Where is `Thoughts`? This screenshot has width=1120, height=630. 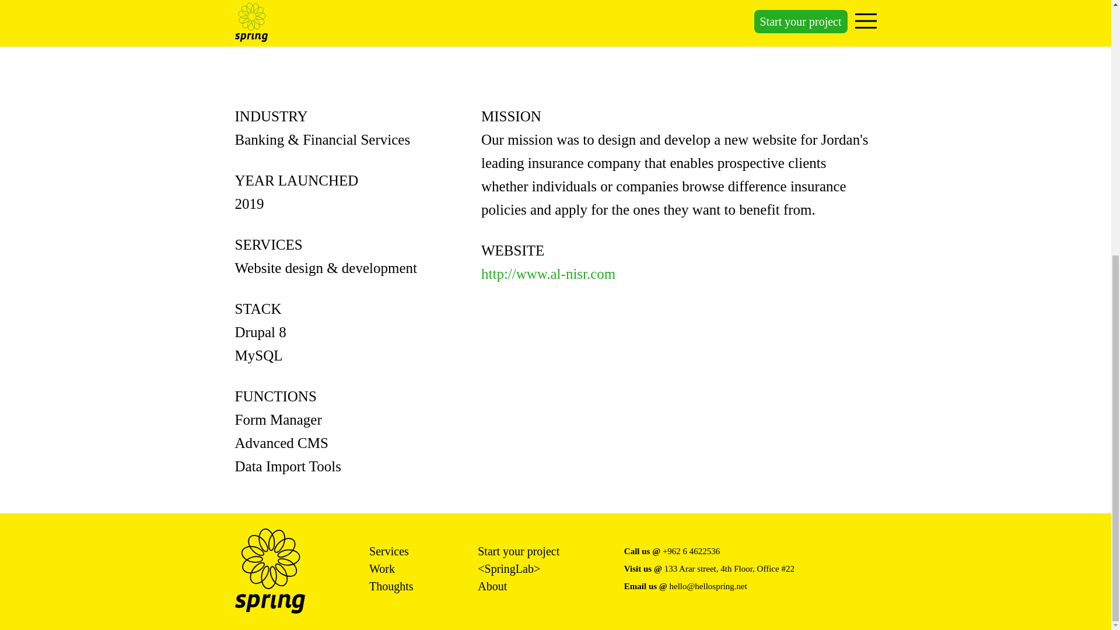 Thoughts is located at coordinates (391, 586).